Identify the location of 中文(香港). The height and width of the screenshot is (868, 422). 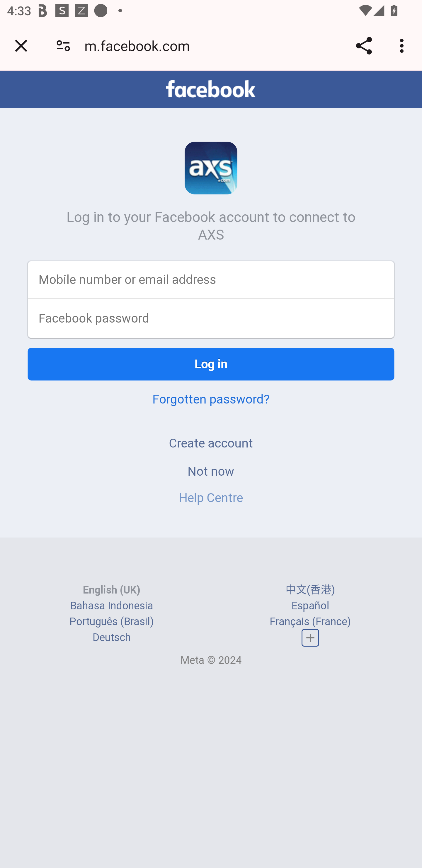
(310, 590).